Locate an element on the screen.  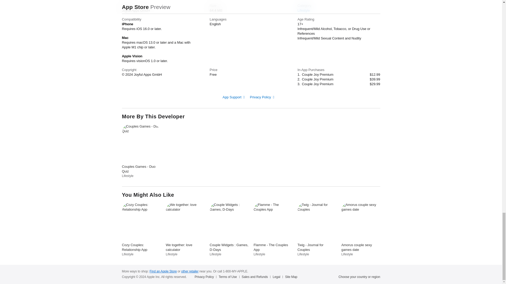
Sales and Refunds is located at coordinates (256, 277).